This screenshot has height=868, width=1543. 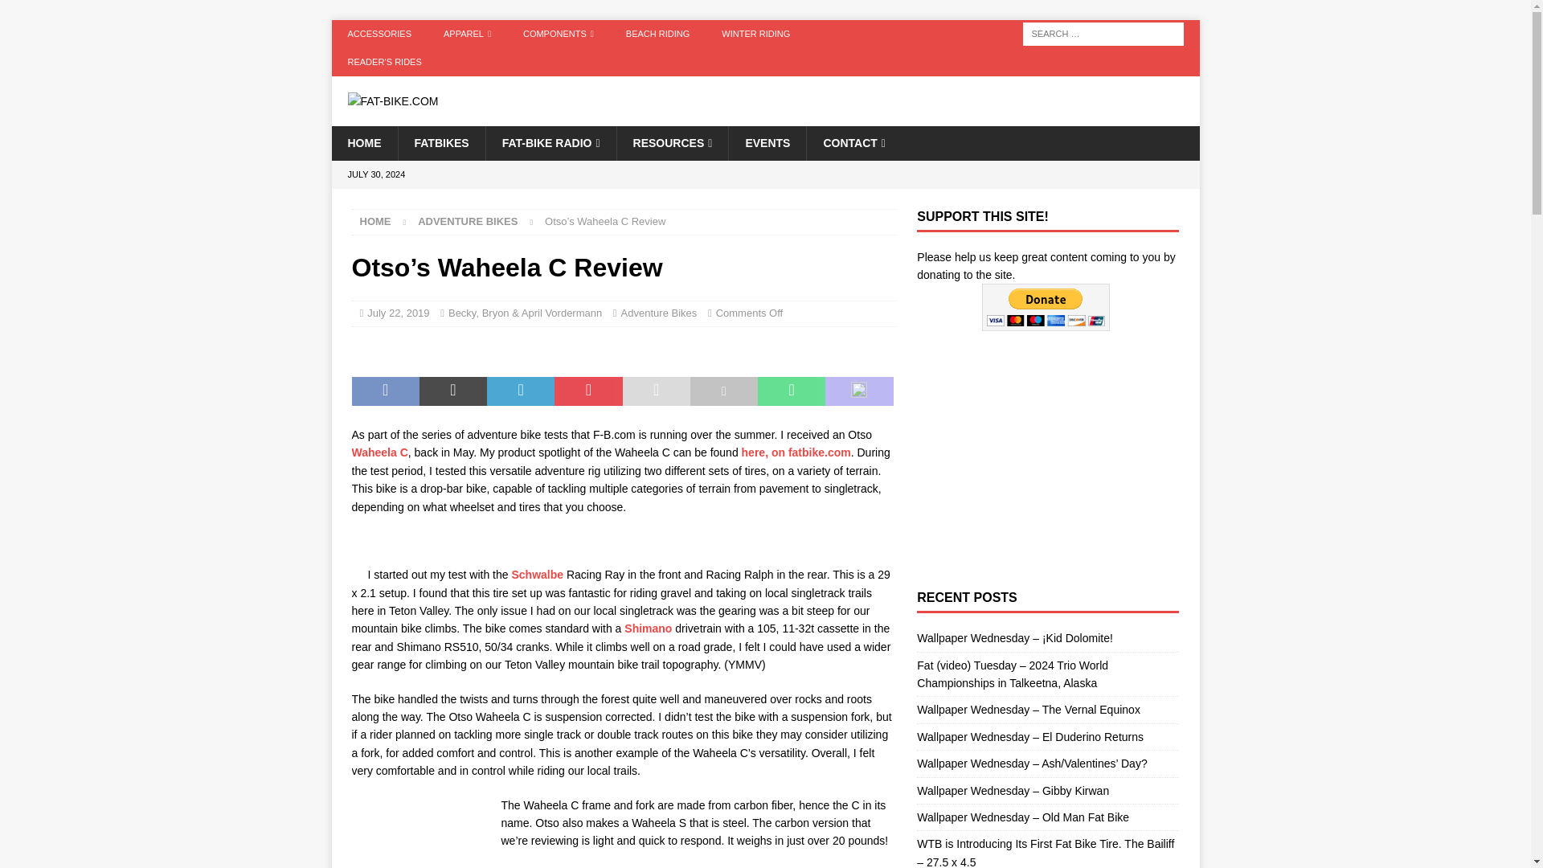 I want to click on Pin This Post, so click(x=587, y=391).